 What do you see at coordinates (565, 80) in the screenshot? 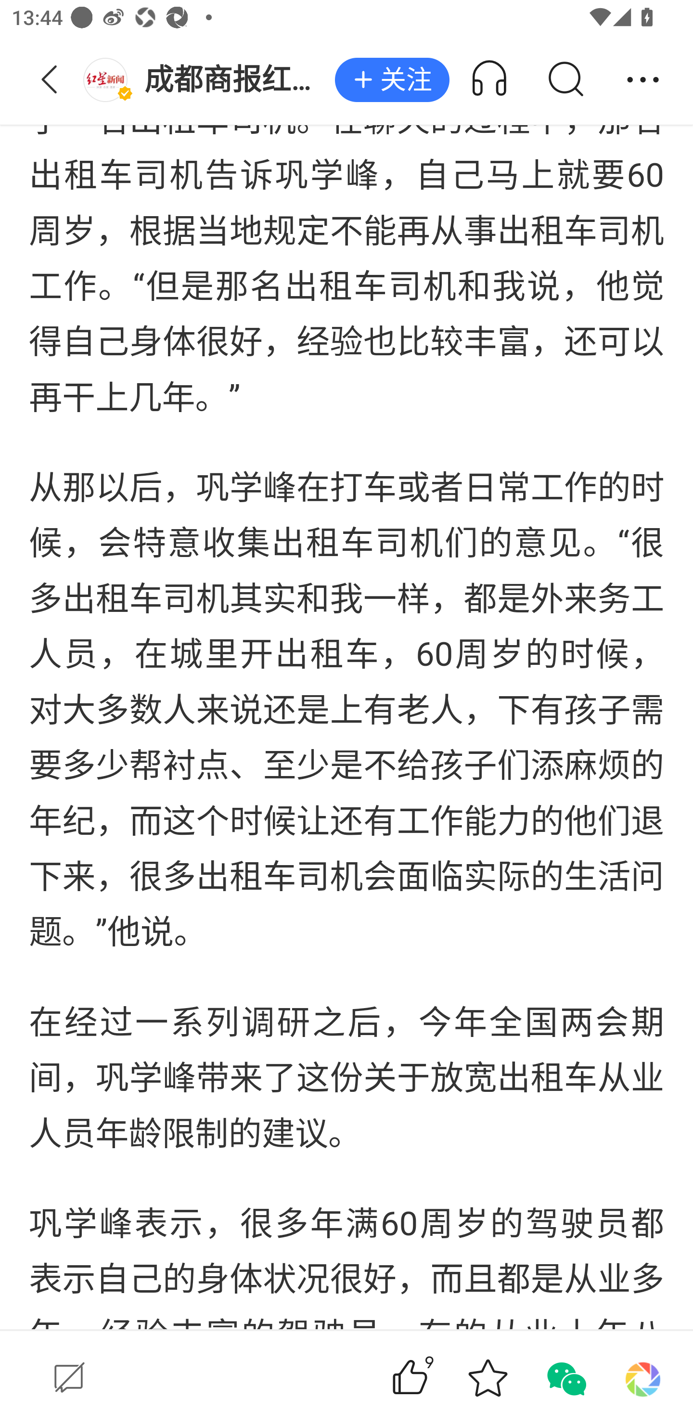
I see `搜索 ` at bounding box center [565, 80].